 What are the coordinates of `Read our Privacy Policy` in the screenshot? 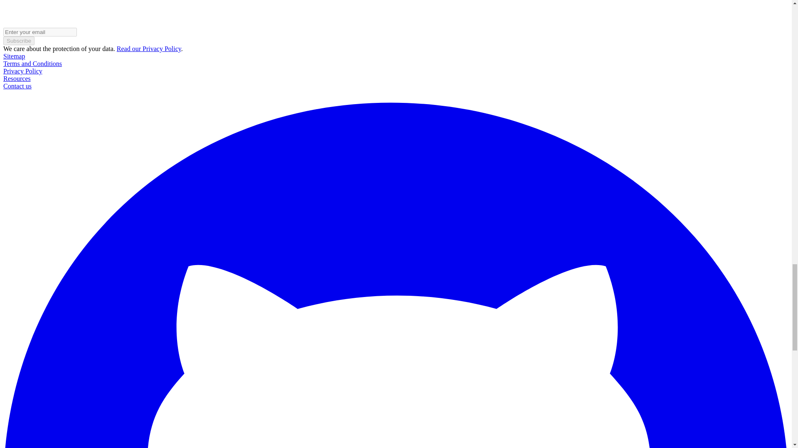 It's located at (149, 49).